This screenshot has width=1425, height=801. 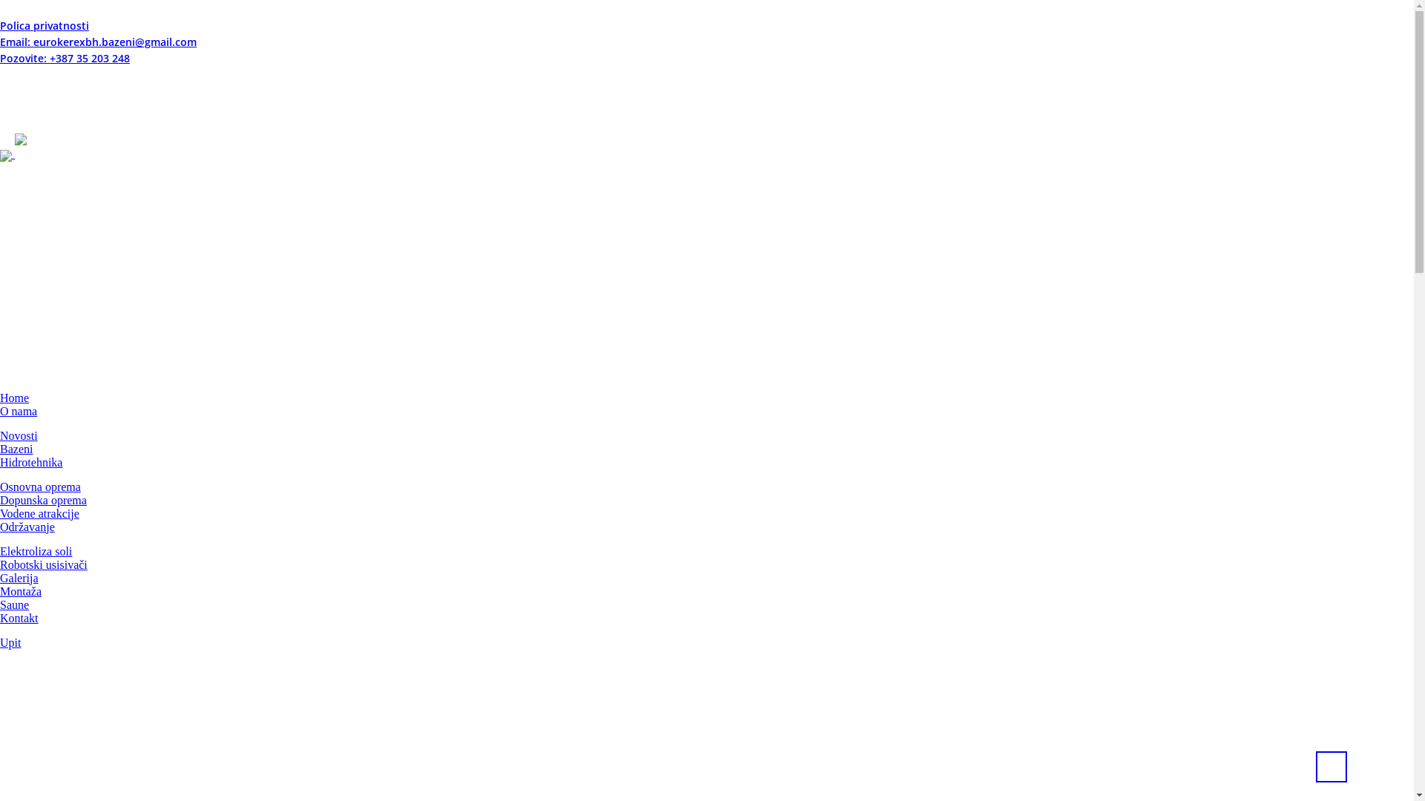 What do you see at coordinates (19, 617) in the screenshot?
I see `Kontakt` at bounding box center [19, 617].